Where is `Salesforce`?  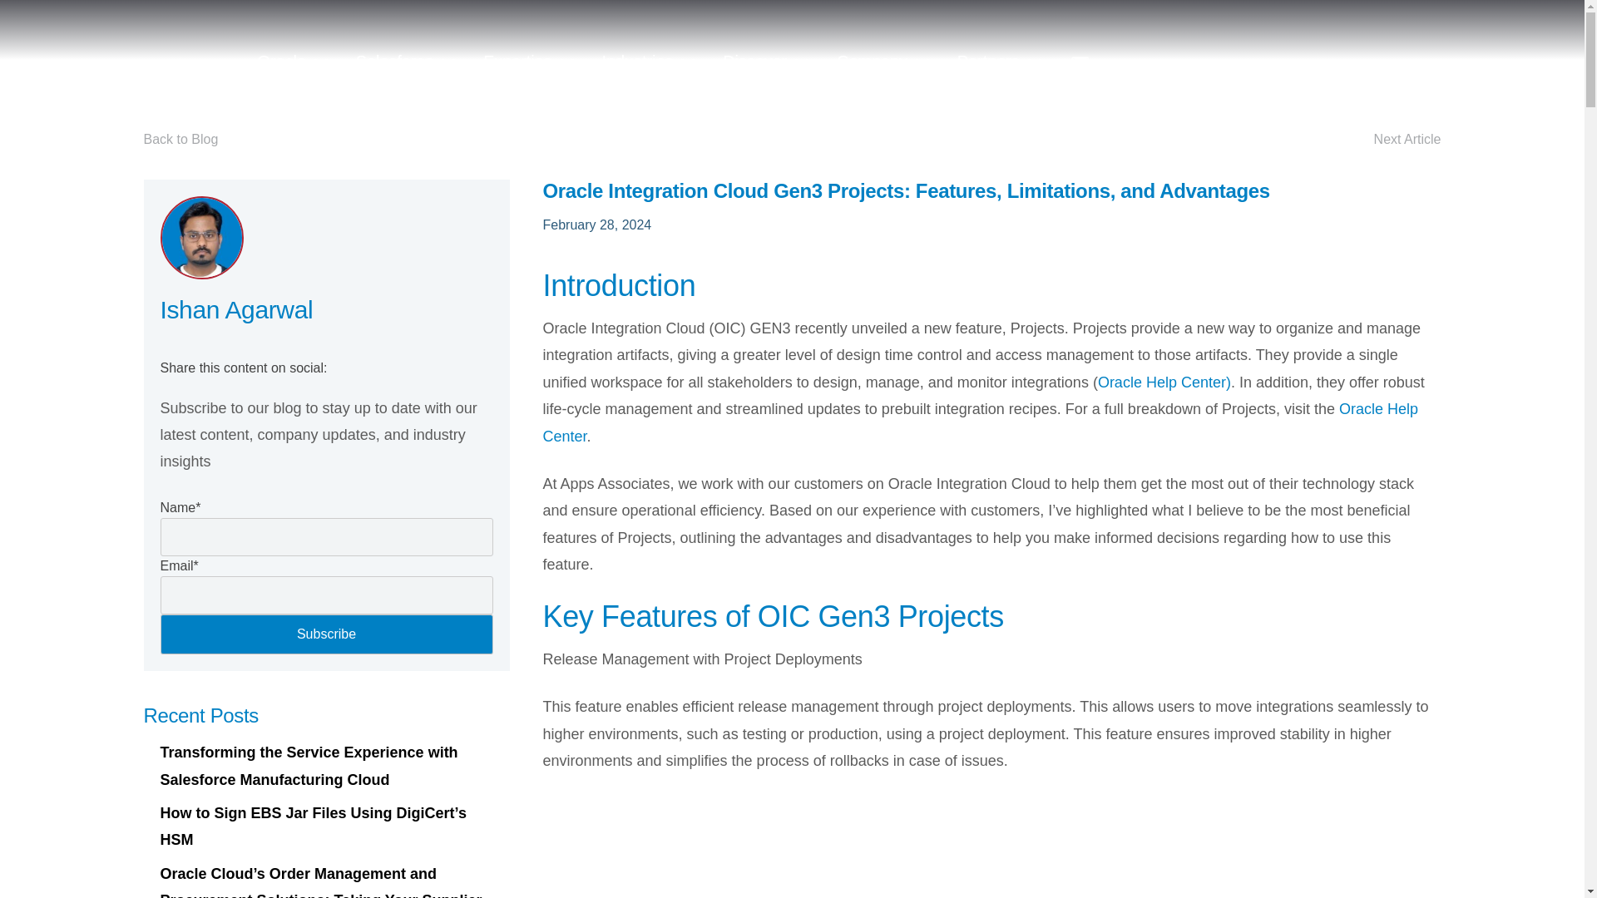
Salesforce is located at coordinates (408, 62).